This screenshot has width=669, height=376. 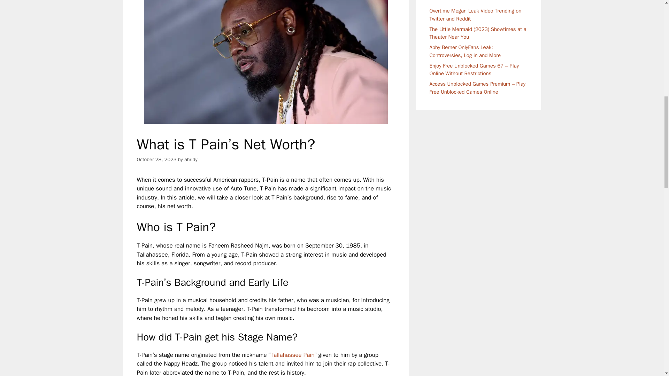 I want to click on ahridy, so click(x=191, y=159).